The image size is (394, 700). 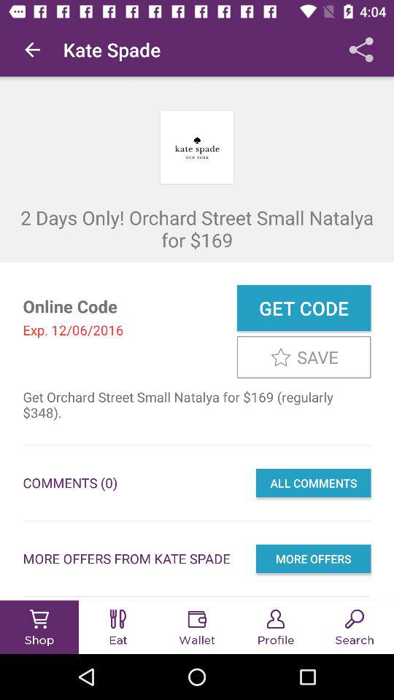 What do you see at coordinates (304, 357) in the screenshot?
I see `click save button` at bounding box center [304, 357].